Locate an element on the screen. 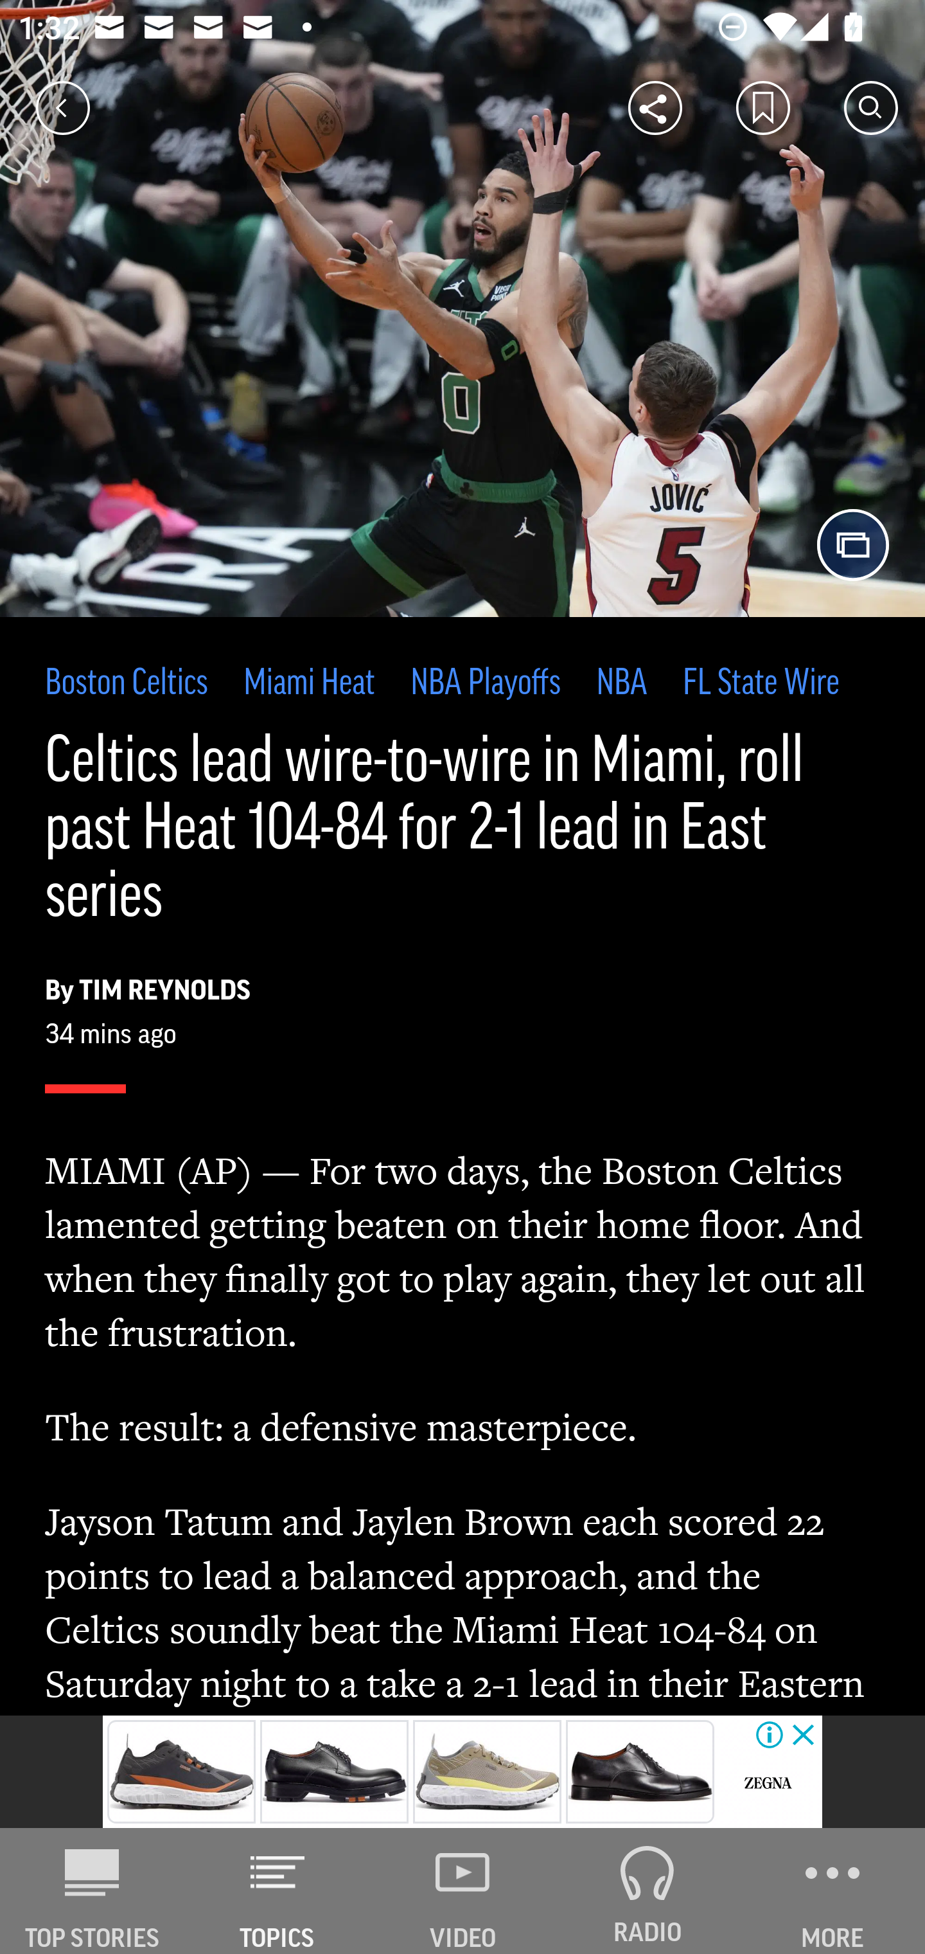 This screenshot has height=1954, width=925. Miami Heat is located at coordinates (308, 685).